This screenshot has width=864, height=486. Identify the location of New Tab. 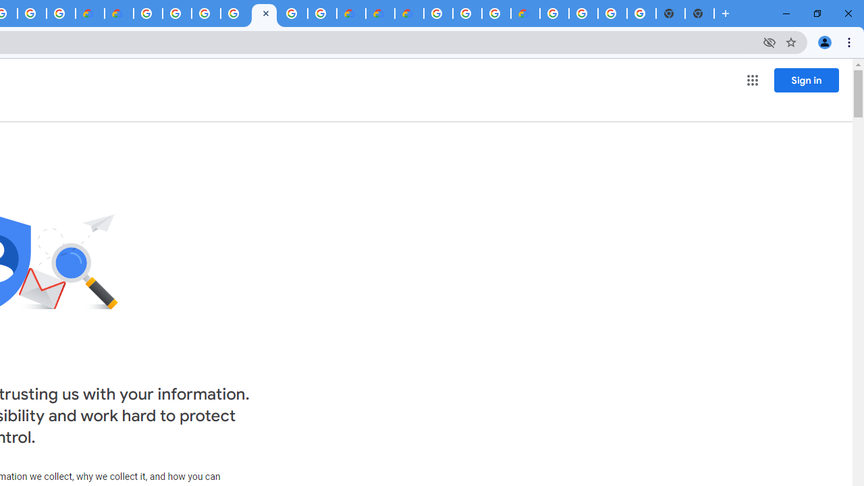
(726, 13).